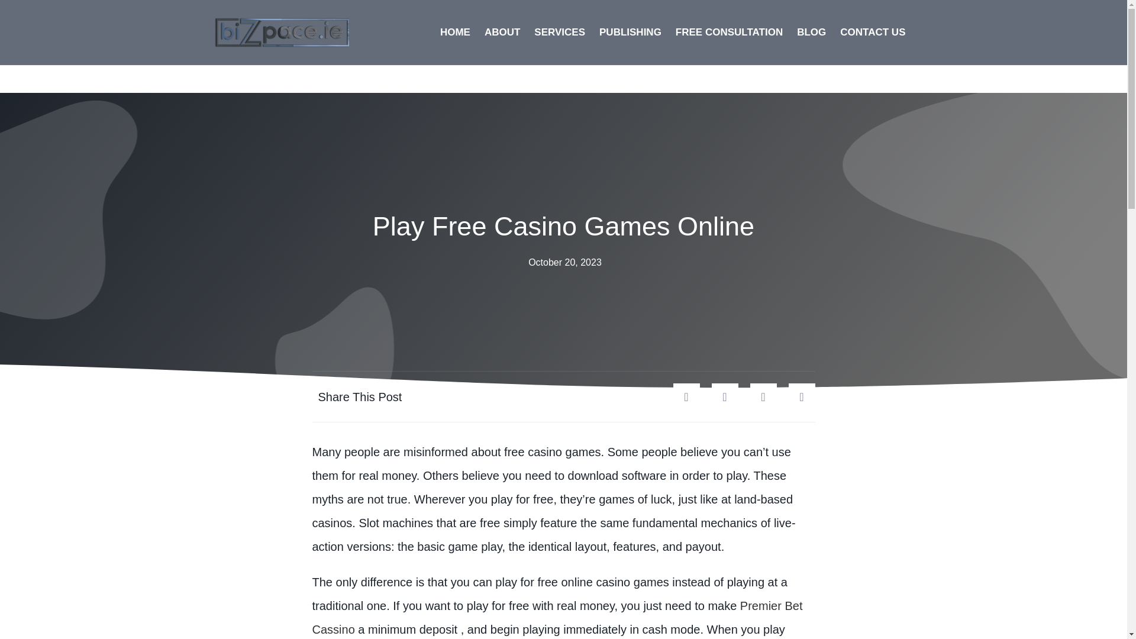 The height and width of the screenshot is (639, 1136). I want to click on BLOG, so click(811, 32).